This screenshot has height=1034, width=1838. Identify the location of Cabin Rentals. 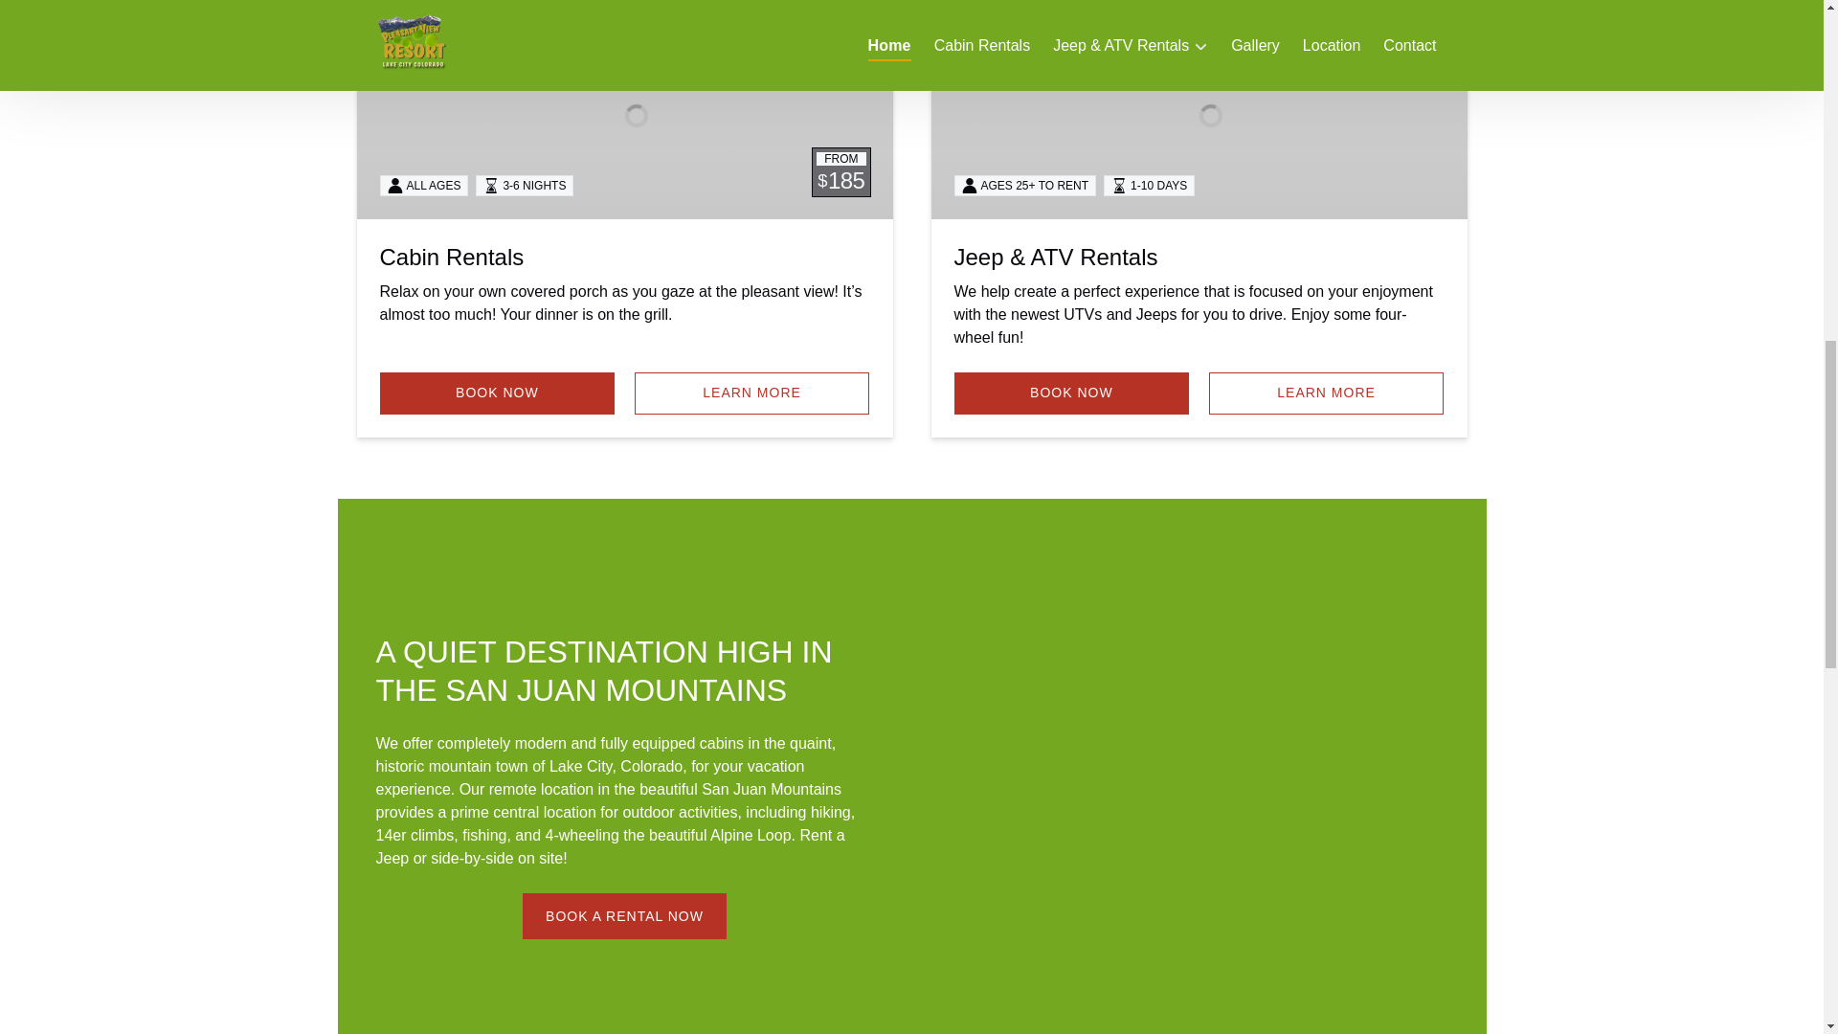
(451, 257).